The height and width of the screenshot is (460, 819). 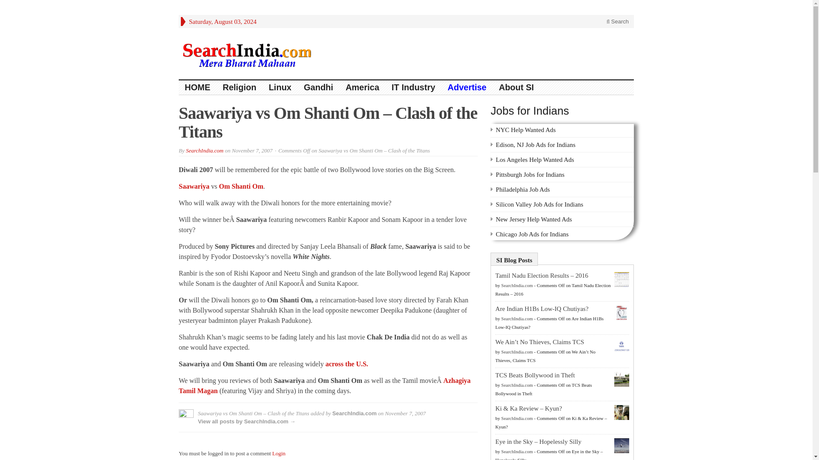 What do you see at coordinates (517, 385) in the screenshot?
I see `SearchIndia.com` at bounding box center [517, 385].